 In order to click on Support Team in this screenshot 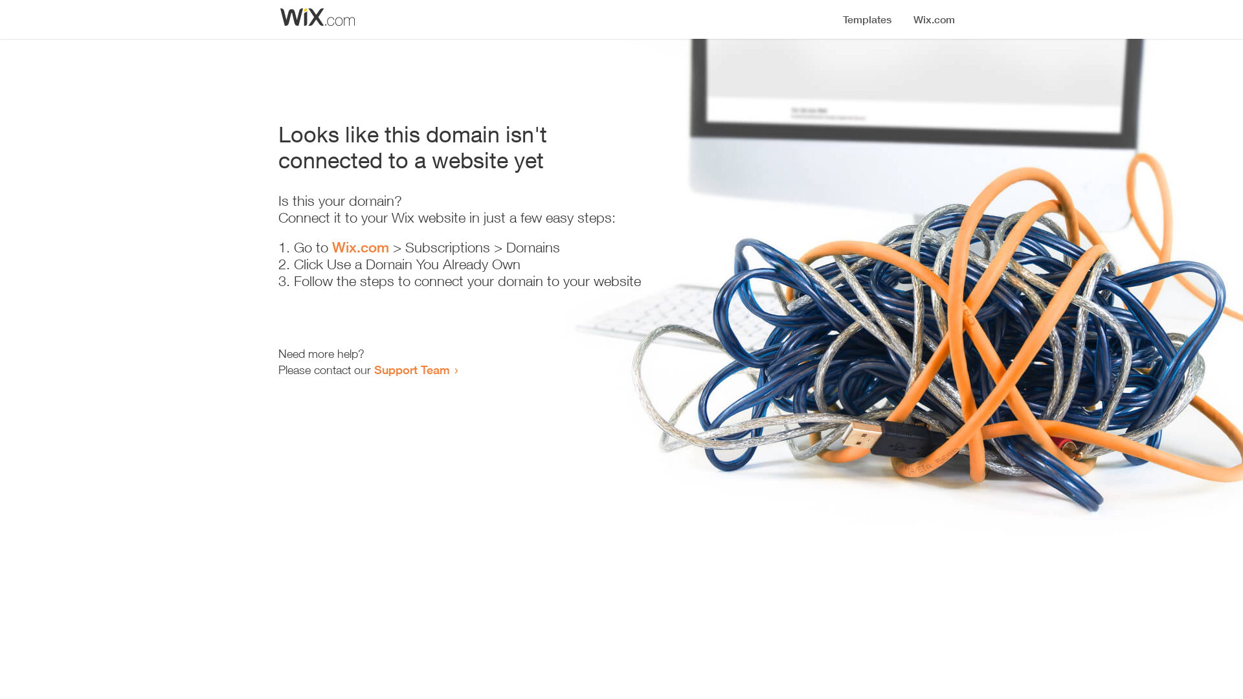, I will do `click(412, 370)`.